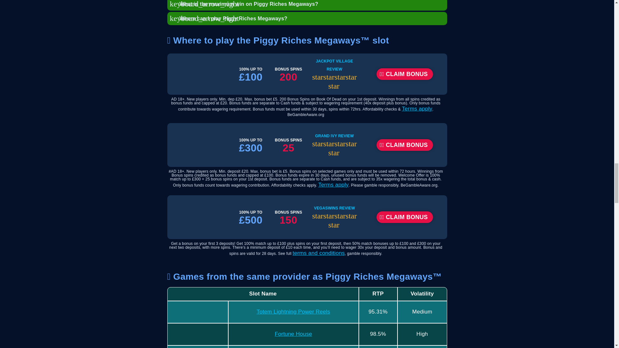 This screenshot has width=619, height=348. Describe the element at coordinates (417, 109) in the screenshot. I see `Terms apply` at that location.